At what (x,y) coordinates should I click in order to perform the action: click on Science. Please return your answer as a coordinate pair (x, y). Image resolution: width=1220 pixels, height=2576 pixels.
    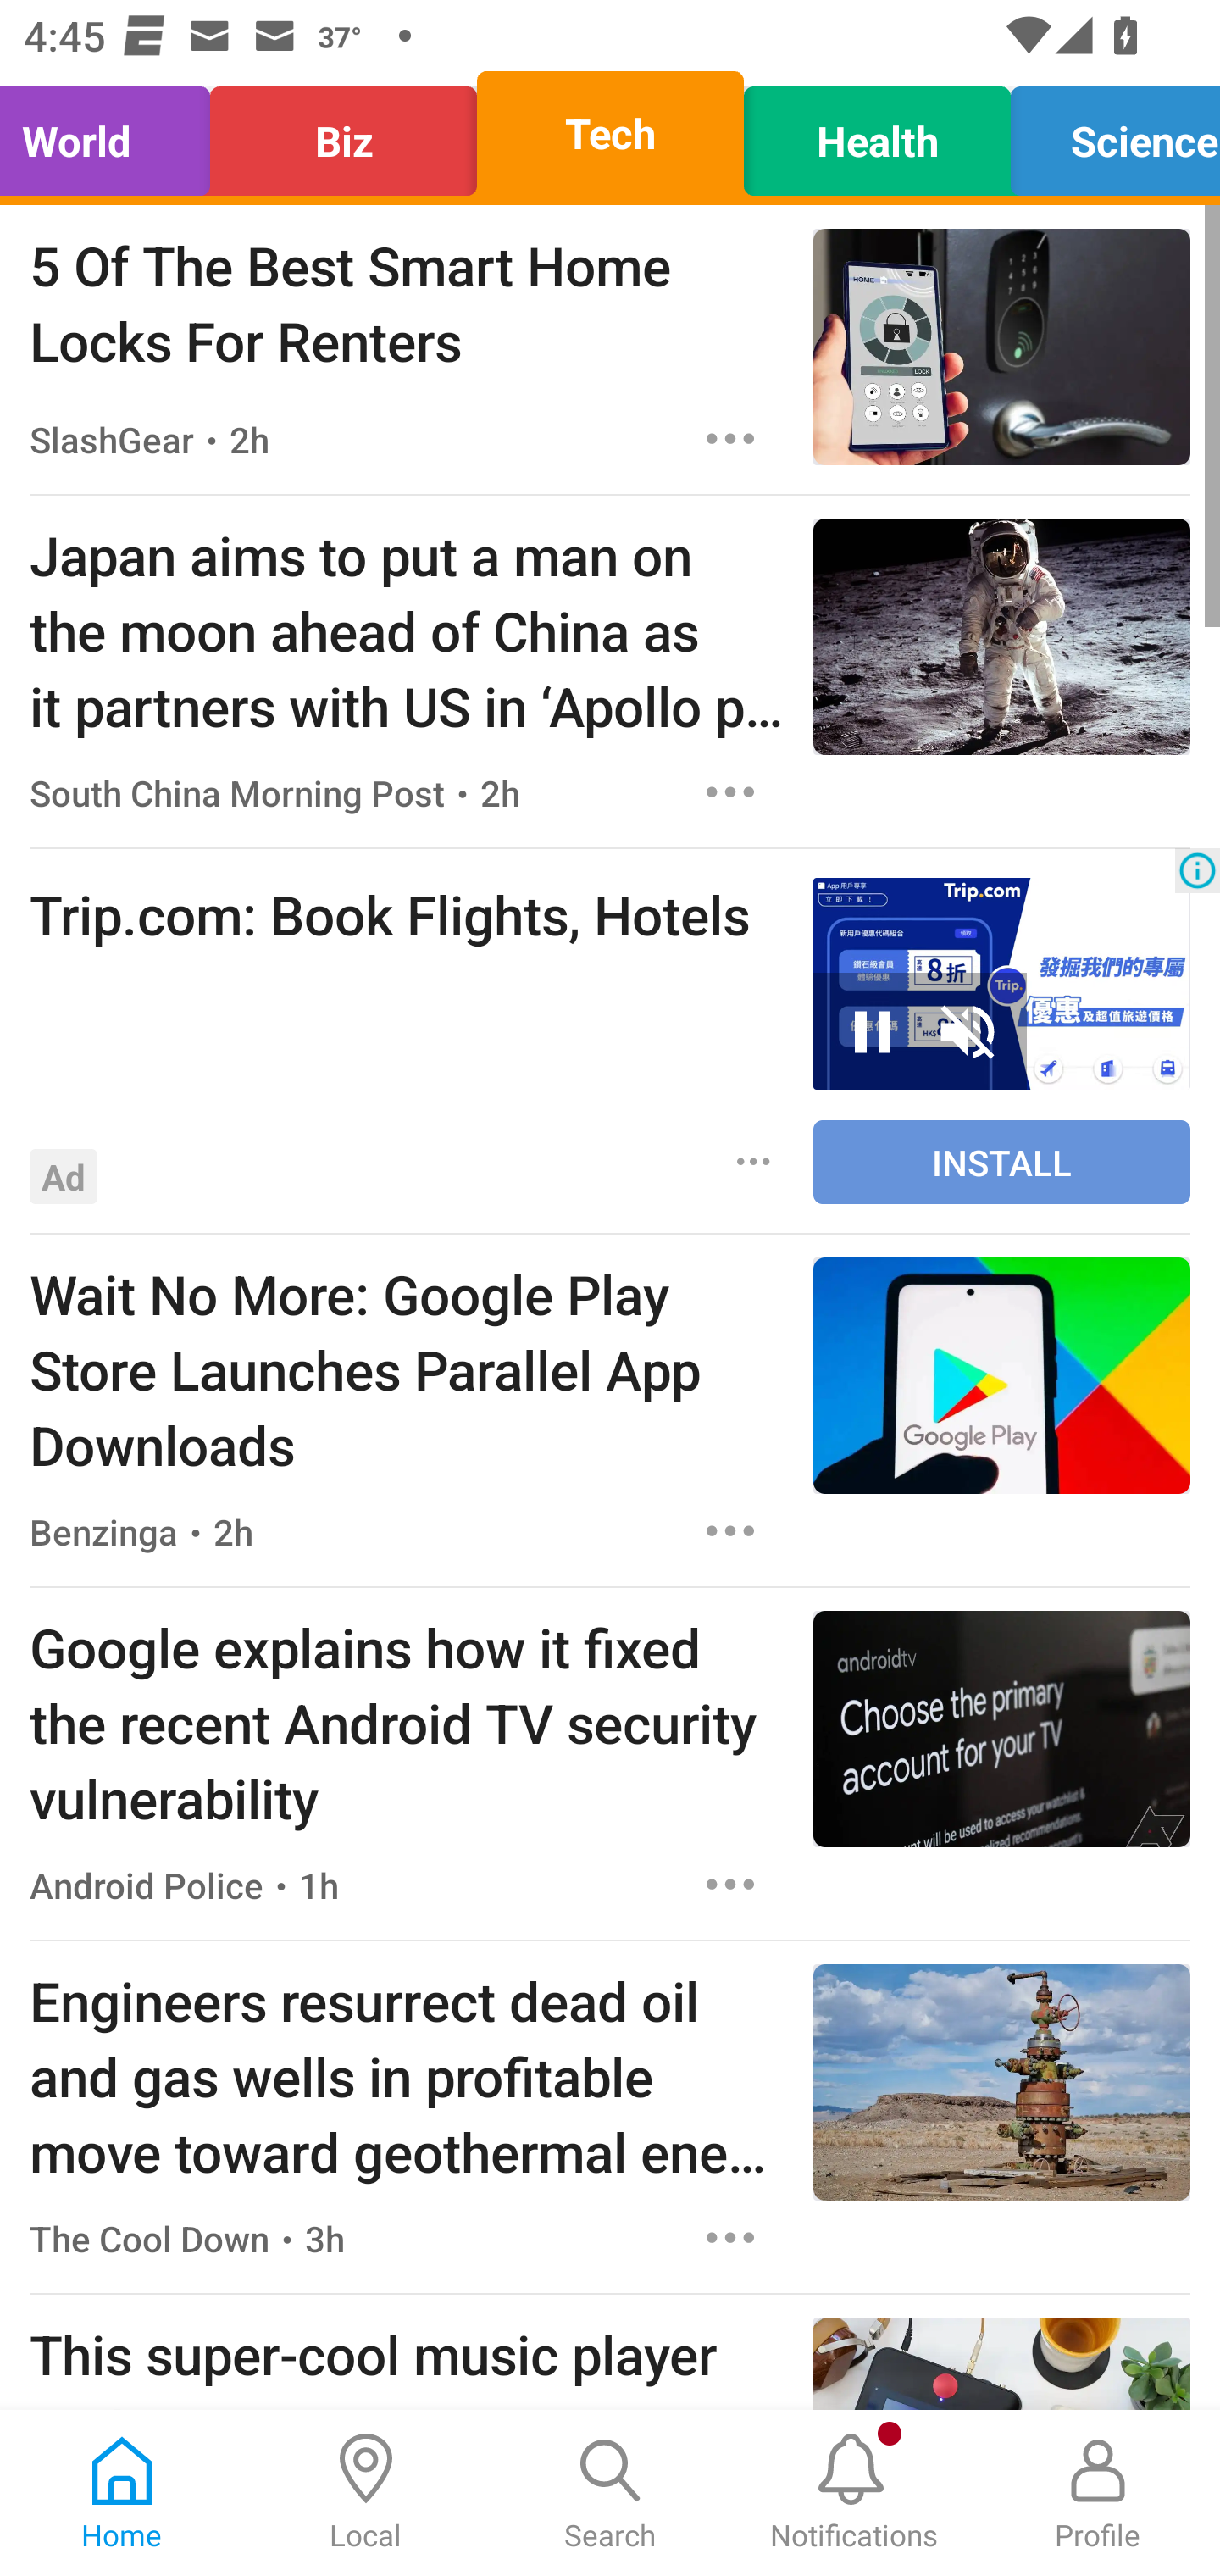
    Looking at the image, I should click on (1106, 134).